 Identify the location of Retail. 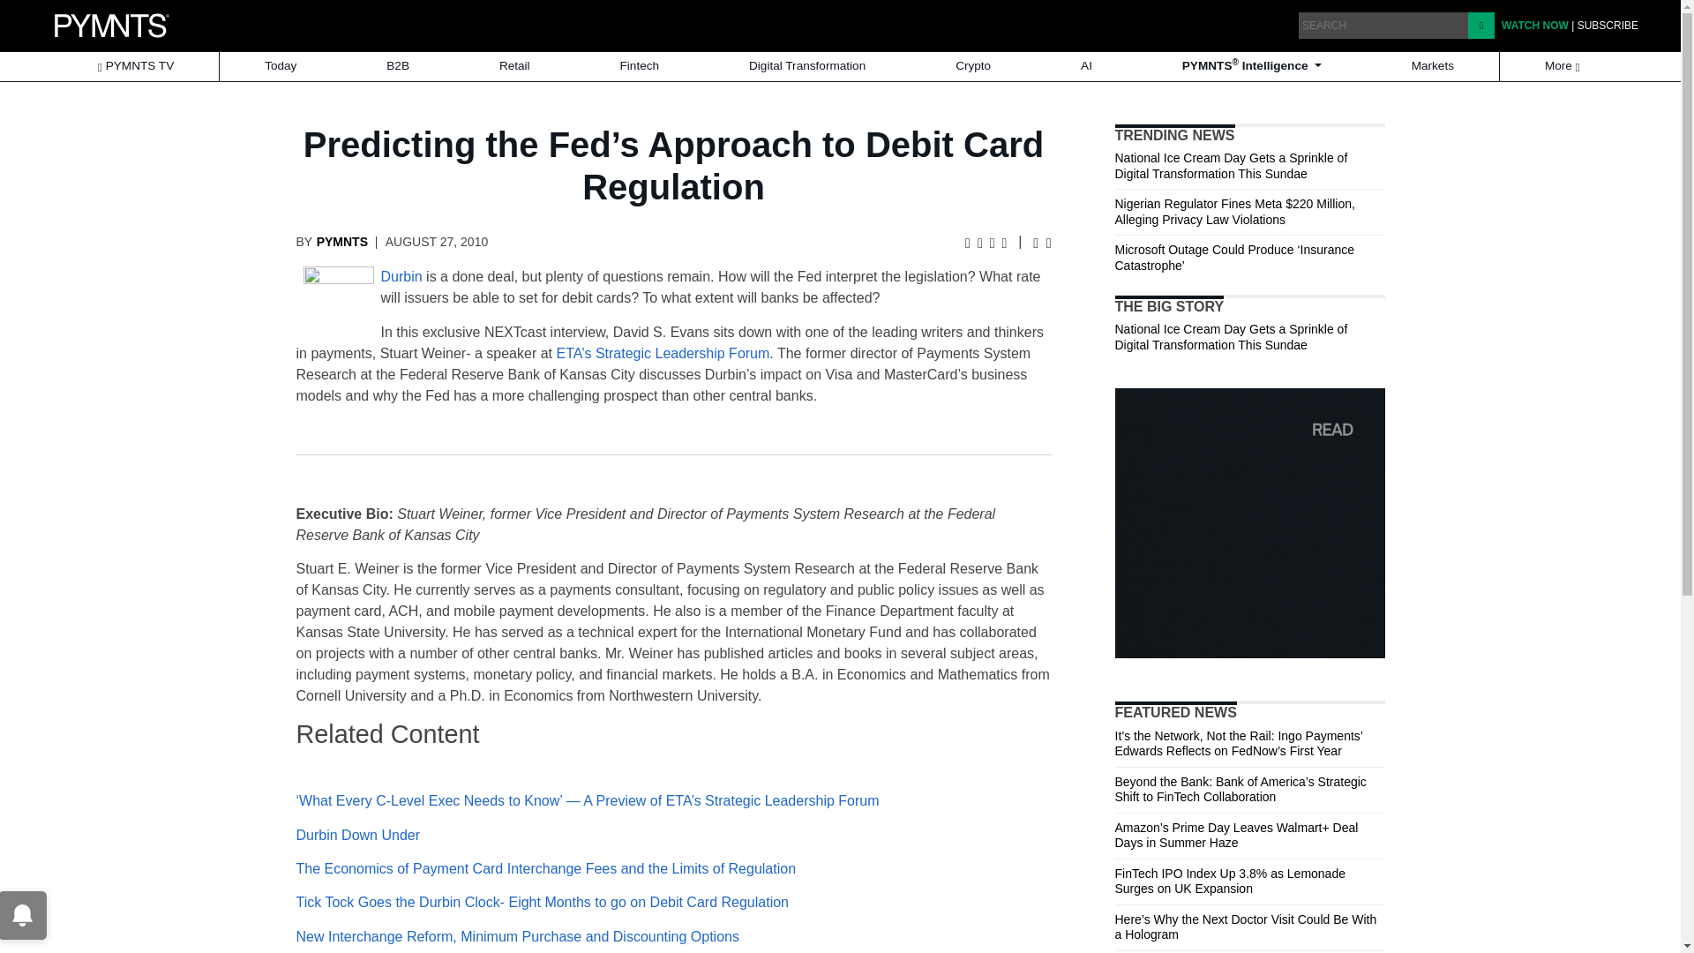
(514, 66).